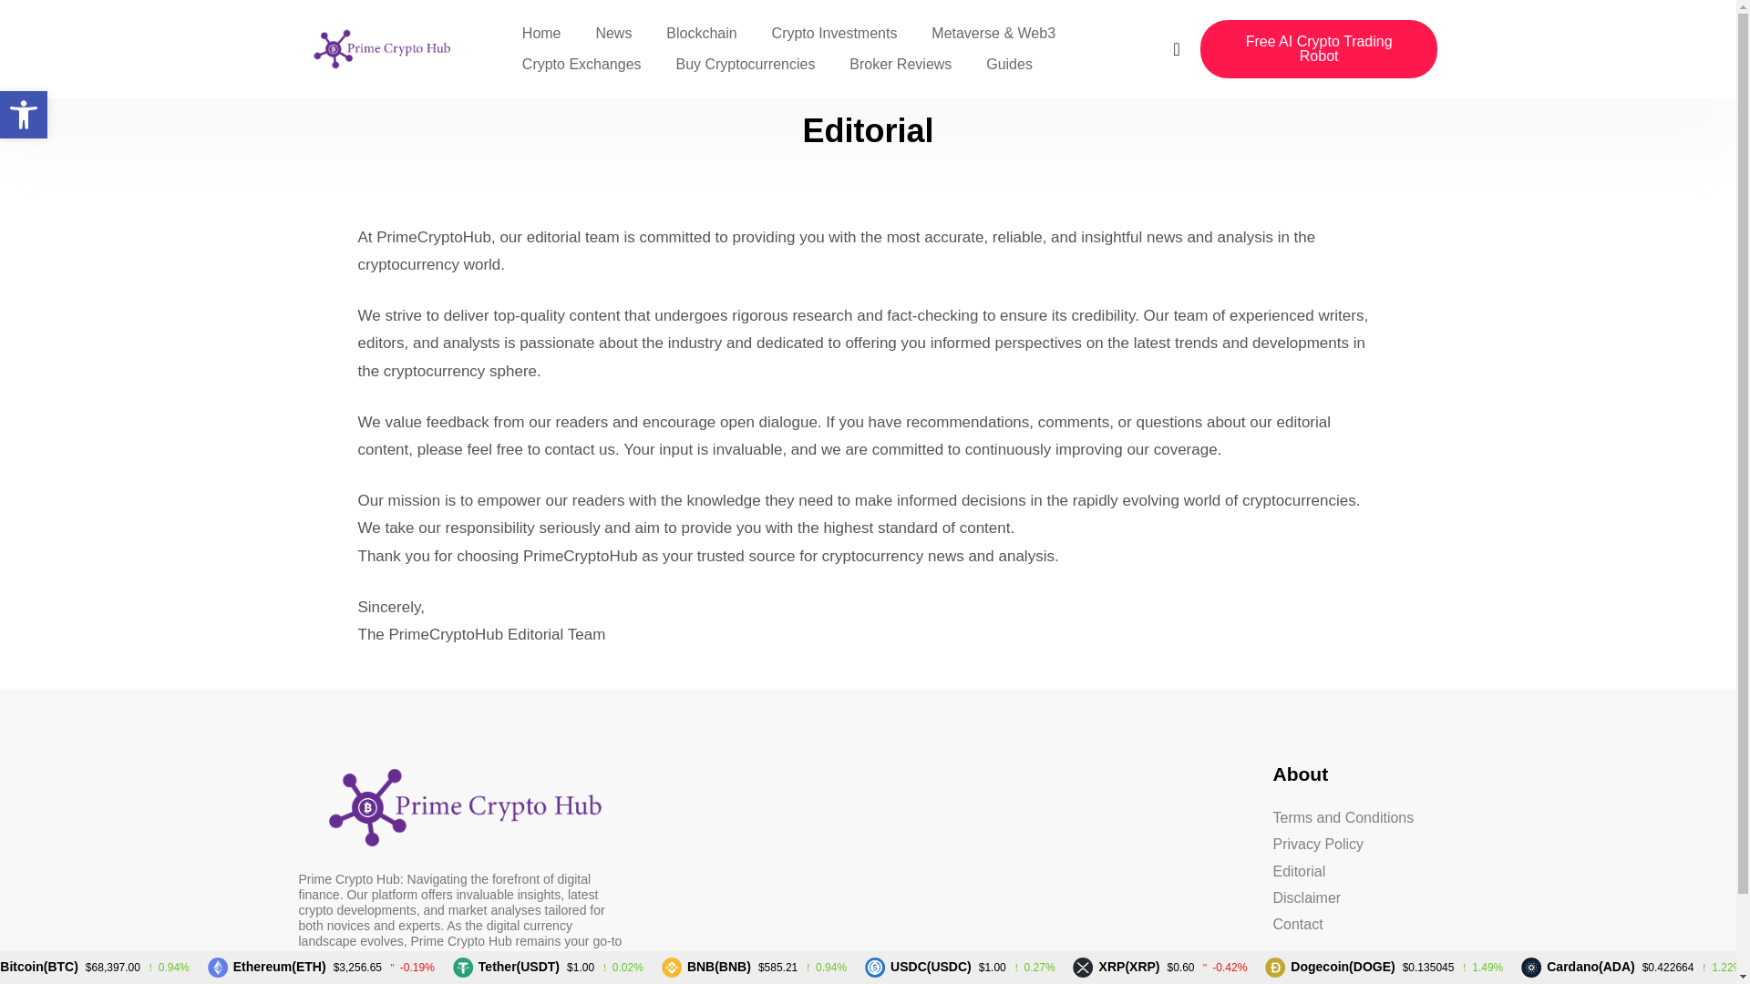 The height and width of the screenshot is (984, 1750). What do you see at coordinates (835, 34) in the screenshot?
I see `Crypto Investments` at bounding box center [835, 34].